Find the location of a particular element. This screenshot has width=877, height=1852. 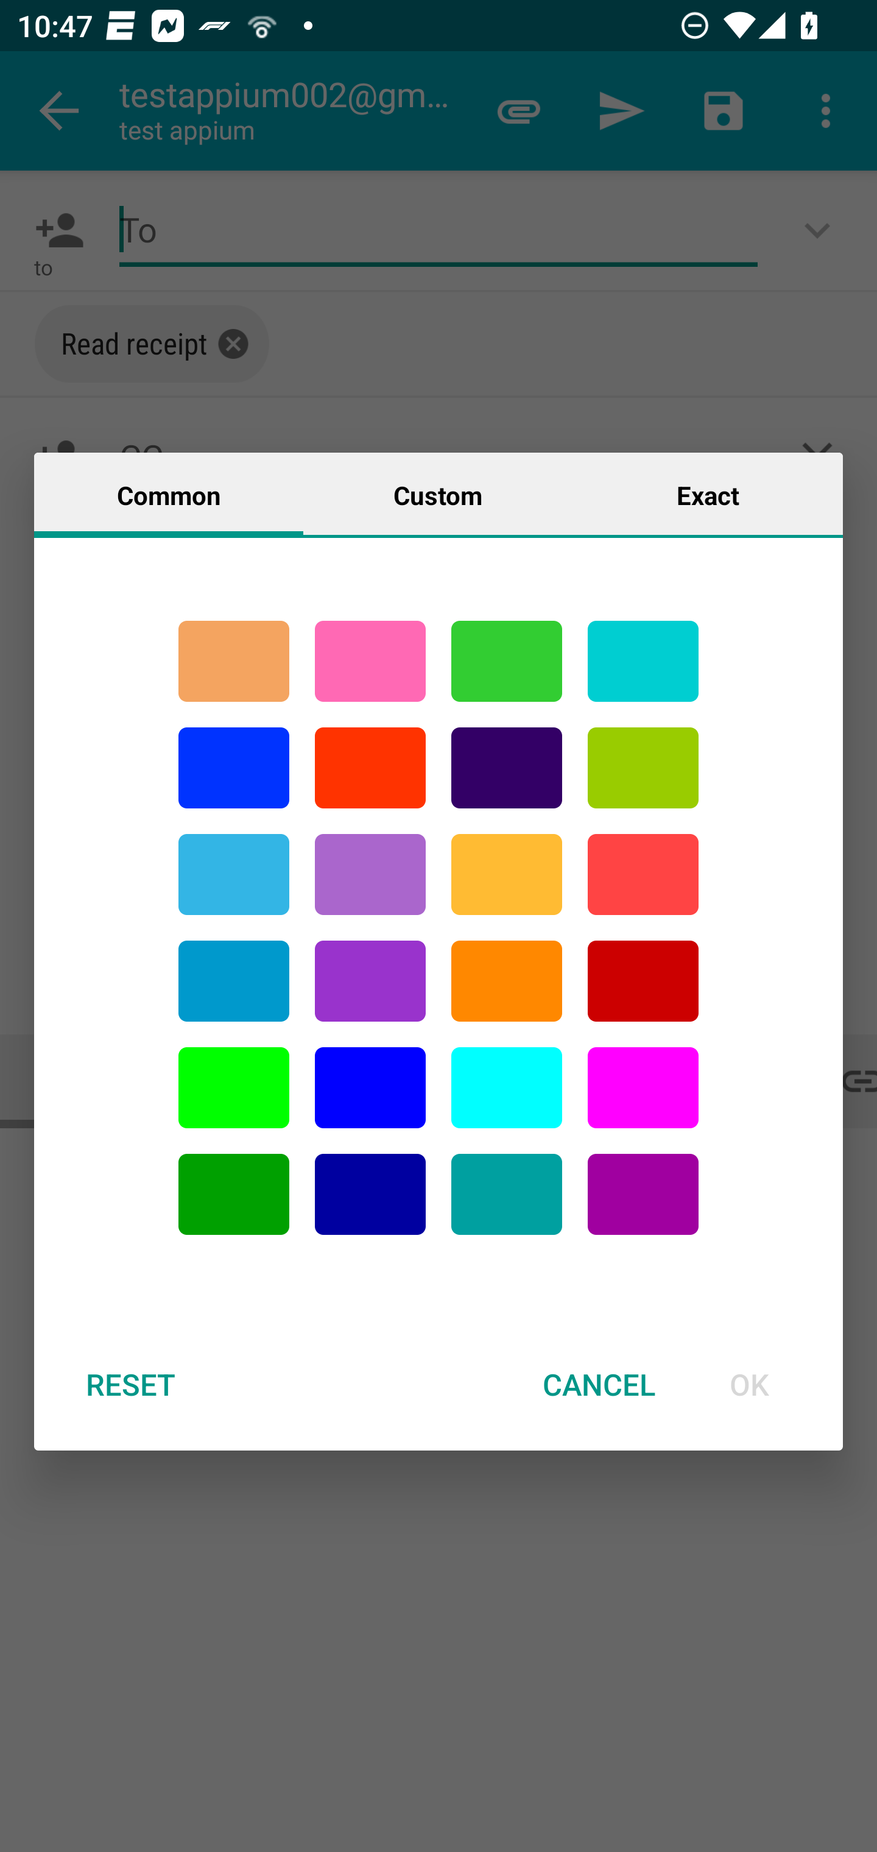

Dark red is located at coordinates (643, 981).